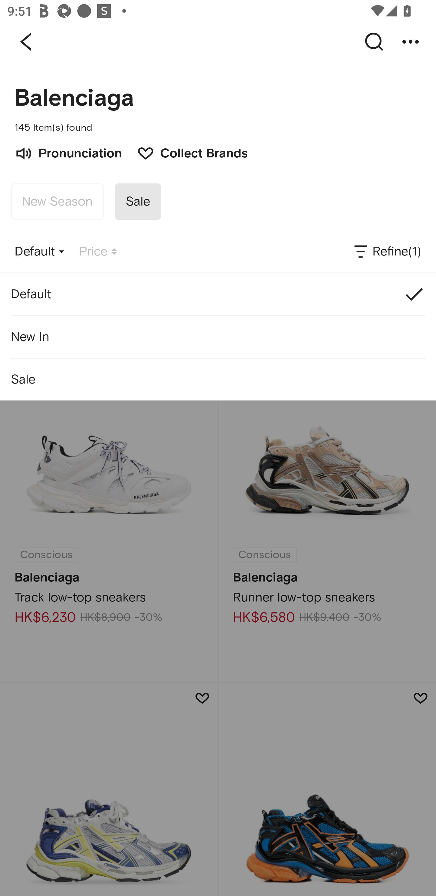  Describe the element at coordinates (68, 152) in the screenshot. I see `Pronunciation` at that location.